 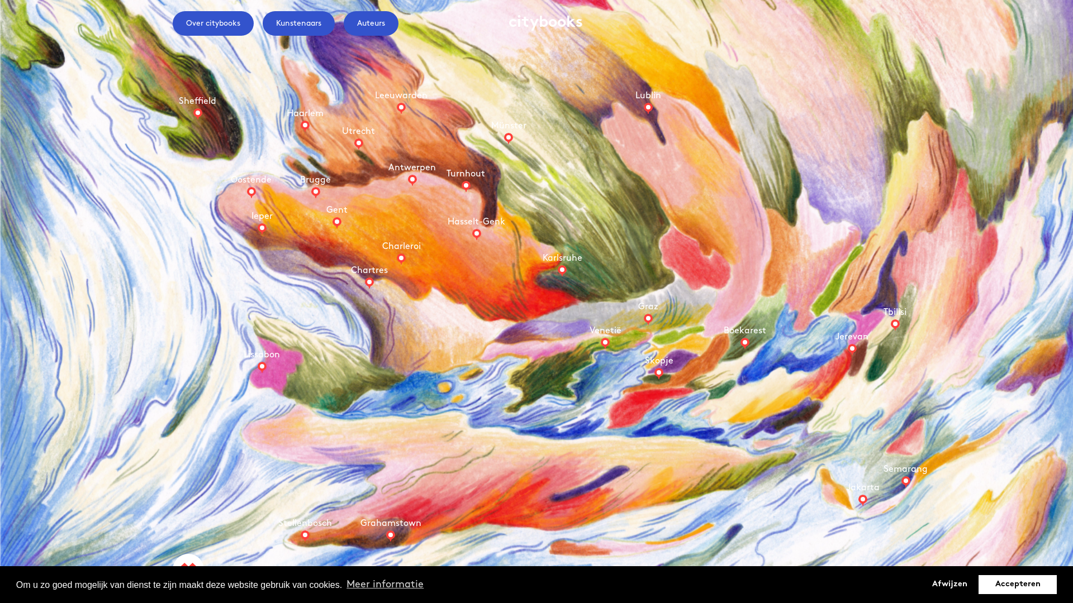 What do you see at coordinates (391, 536) in the screenshot?
I see `Grahamstown` at bounding box center [391, 536].